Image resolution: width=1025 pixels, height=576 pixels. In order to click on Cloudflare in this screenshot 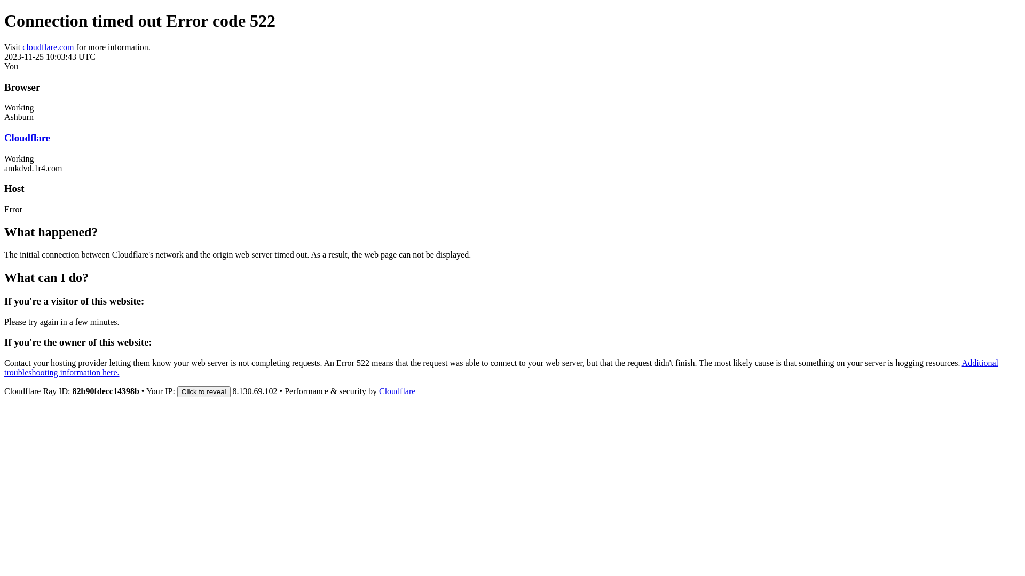, I will do `click(27, 138)`.